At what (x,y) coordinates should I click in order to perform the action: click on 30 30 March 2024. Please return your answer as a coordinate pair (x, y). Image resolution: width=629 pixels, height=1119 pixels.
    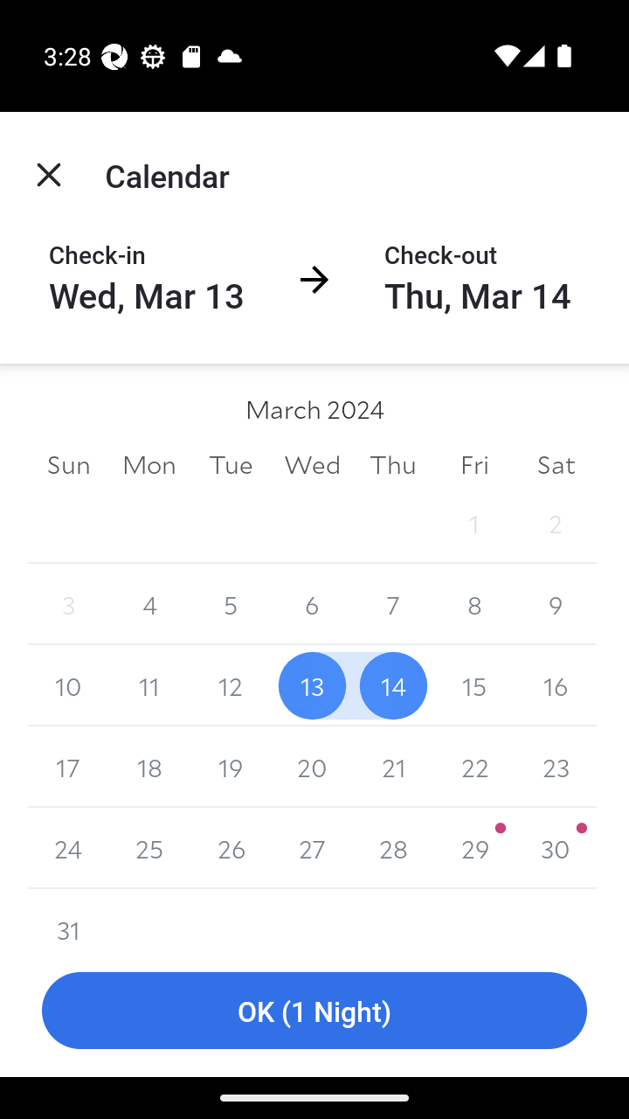
    Looking at the image, I should click on (556, 848).